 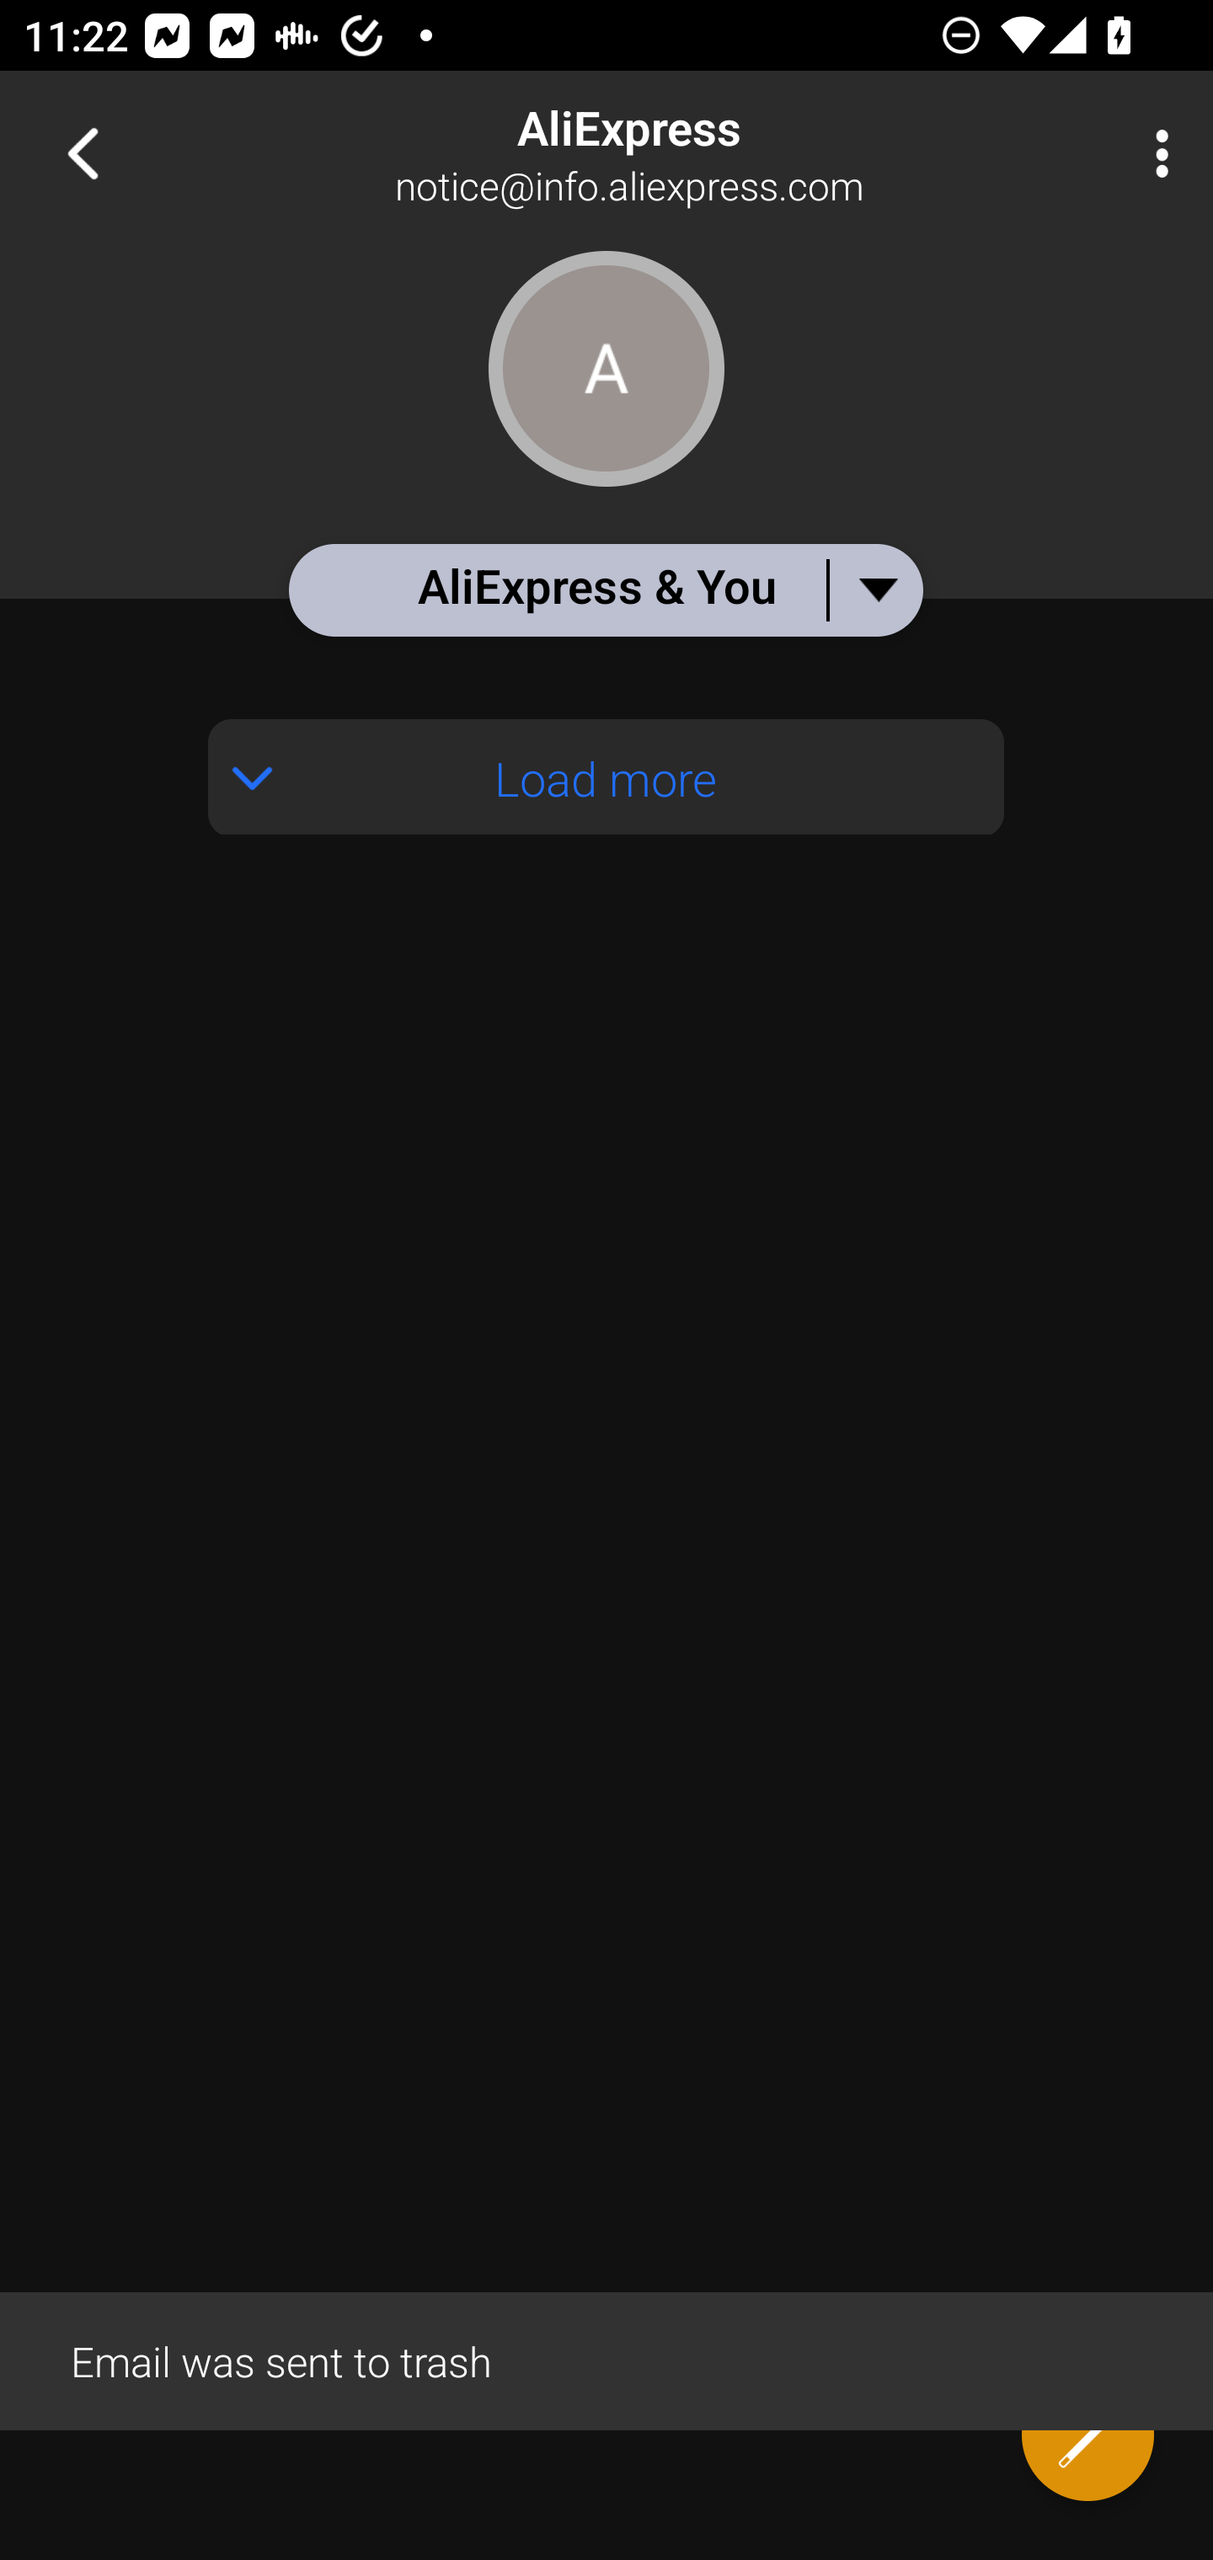 I want to click on Load more, so click(x=606, y=776).